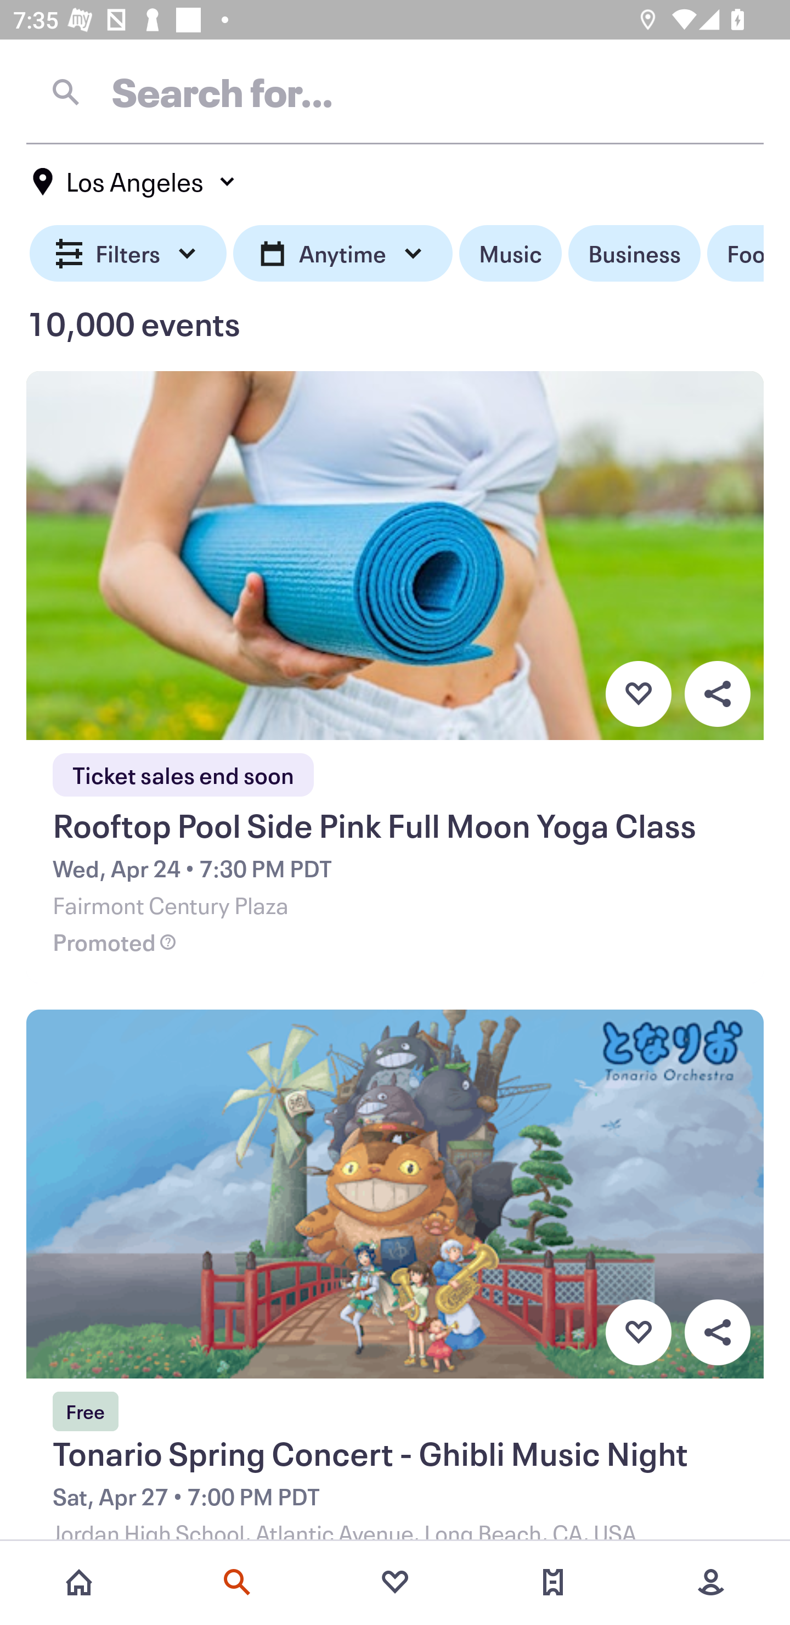 Image resolution: width=790 pixels, height=1625 pixels. Describe the element at coordinates (395, 1582) in the screenshot. I see `Favorites` at that location.